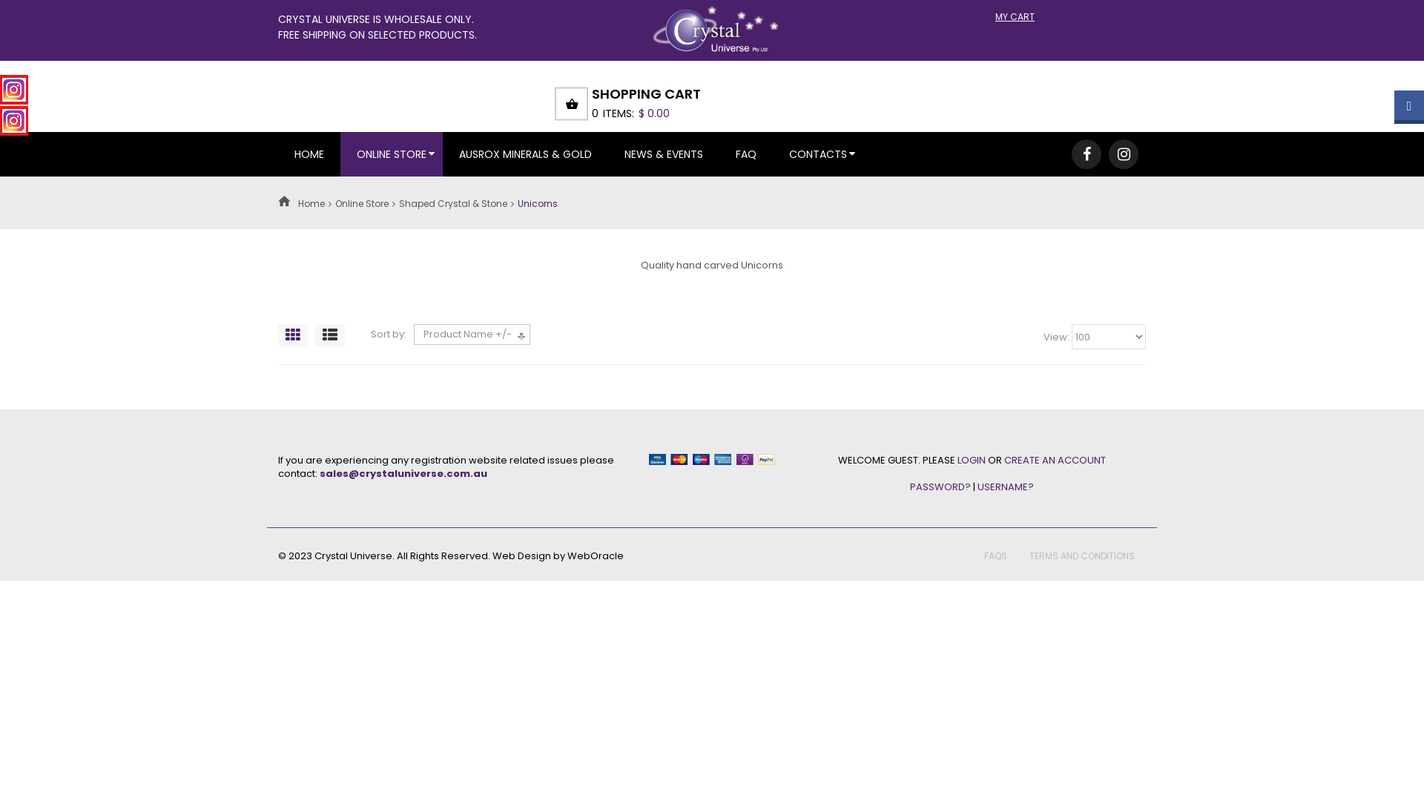  Describe the element at coordinates (746, 154) in the screenshot. I see `FAQ` at that location.